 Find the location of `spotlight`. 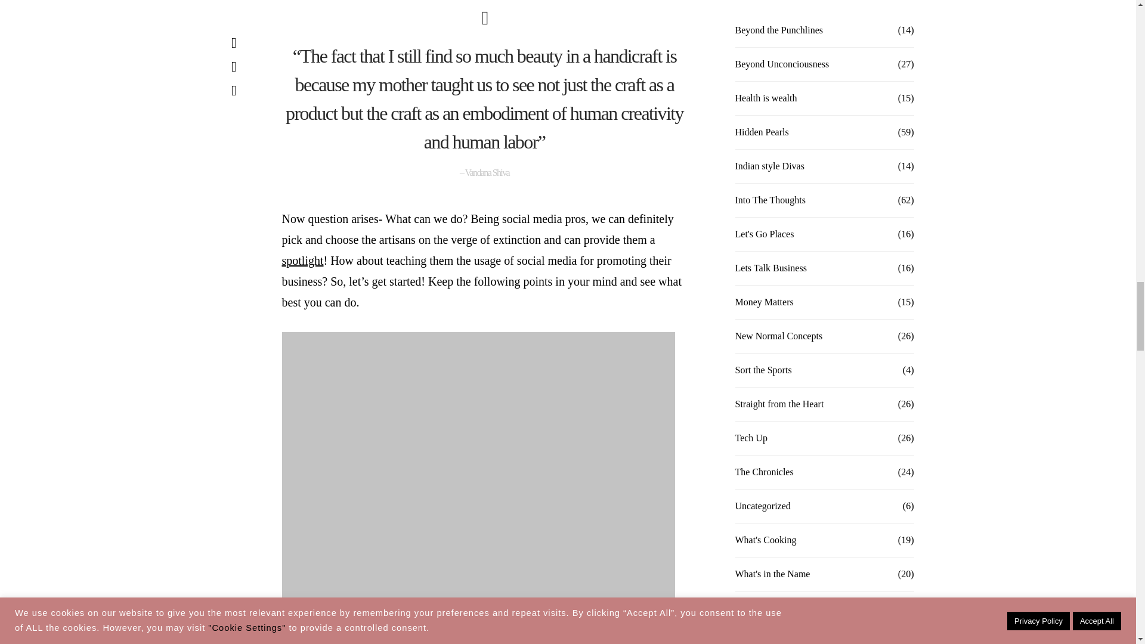

spotlight is located at coordinates (302, 260).